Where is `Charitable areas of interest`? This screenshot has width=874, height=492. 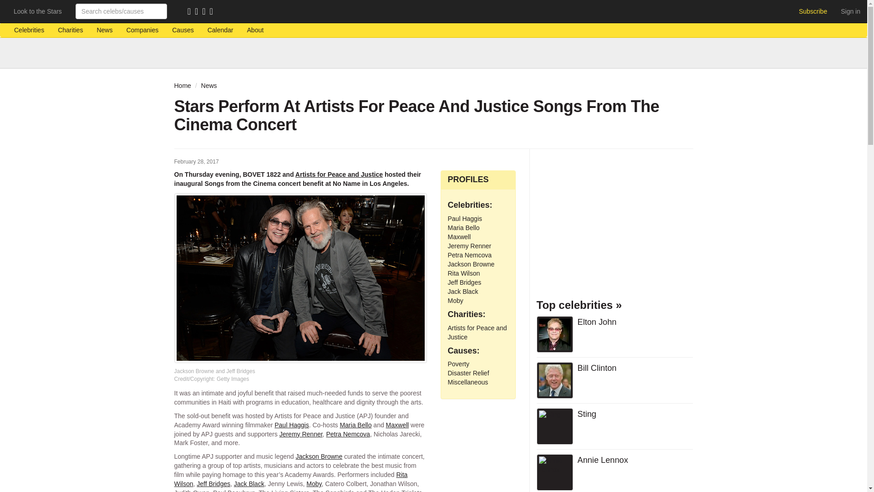 Charitable areas of interest is located at coordinates (182, 30).